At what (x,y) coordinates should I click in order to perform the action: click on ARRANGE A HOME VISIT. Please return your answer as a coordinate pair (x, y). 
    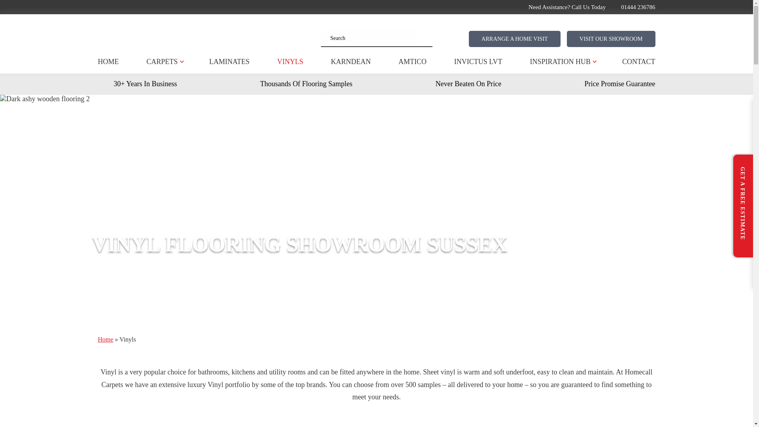
    Looking at the image, I should click on (515, 39).